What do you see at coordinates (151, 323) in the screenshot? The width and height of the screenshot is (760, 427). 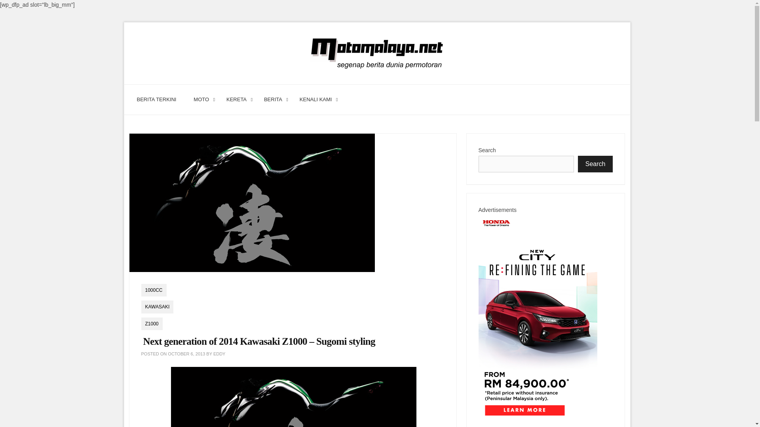 I see `Z1000` at bounding box center [151, 323].